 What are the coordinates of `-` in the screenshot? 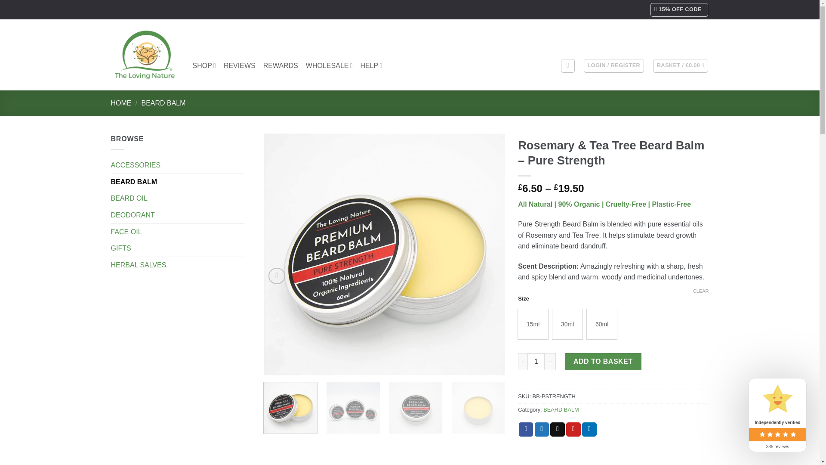 It's located at (522, 361).